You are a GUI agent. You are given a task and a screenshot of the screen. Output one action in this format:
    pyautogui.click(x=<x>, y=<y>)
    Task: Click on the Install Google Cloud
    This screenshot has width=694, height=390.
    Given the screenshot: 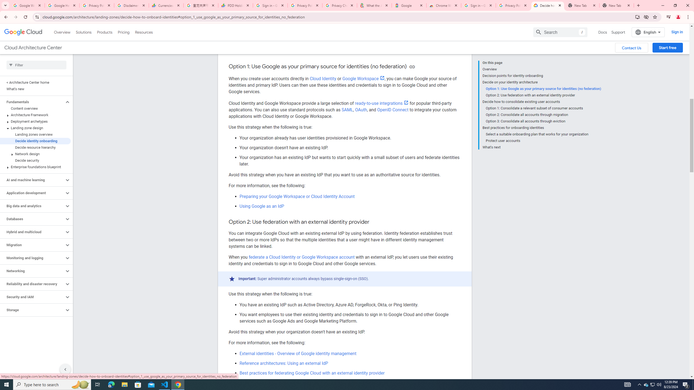 What is the action you would take?
    pyautogui.click(x=637, y=17)
    